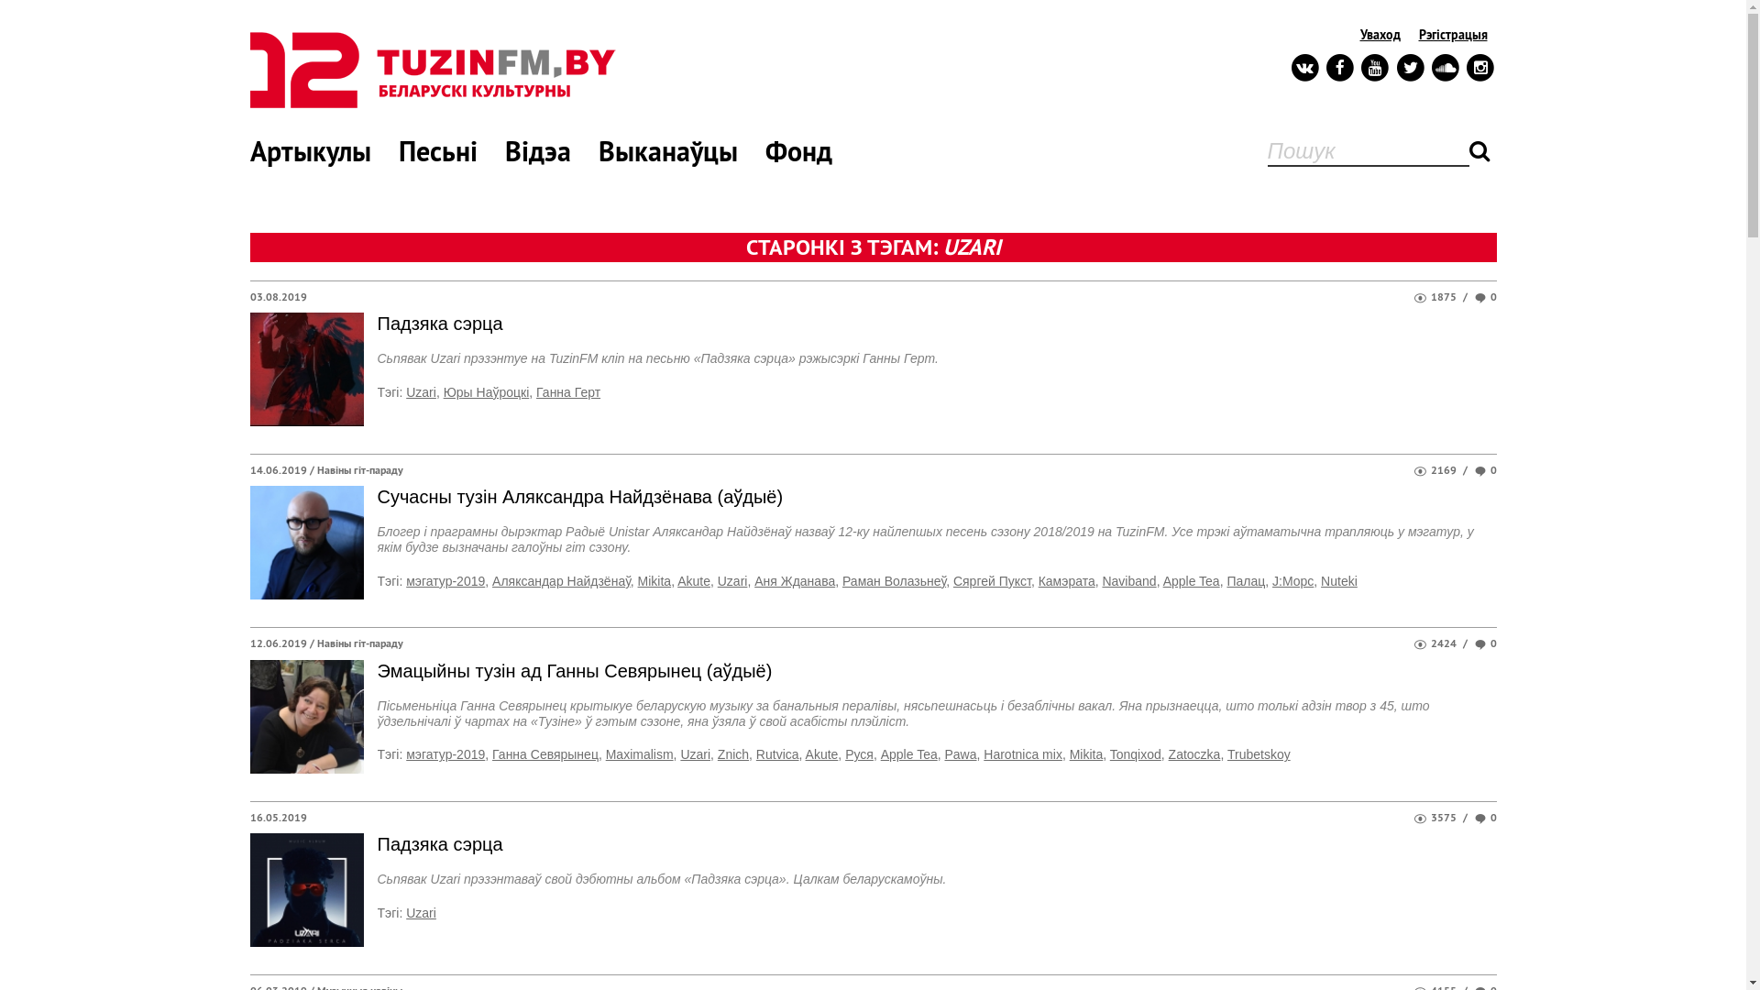 This screenshot has height=990, width=1760. What do you see at coordinates (1136, 754) in the screenshot?
I see `Tonqixod` at bounding box center [1136, 754].